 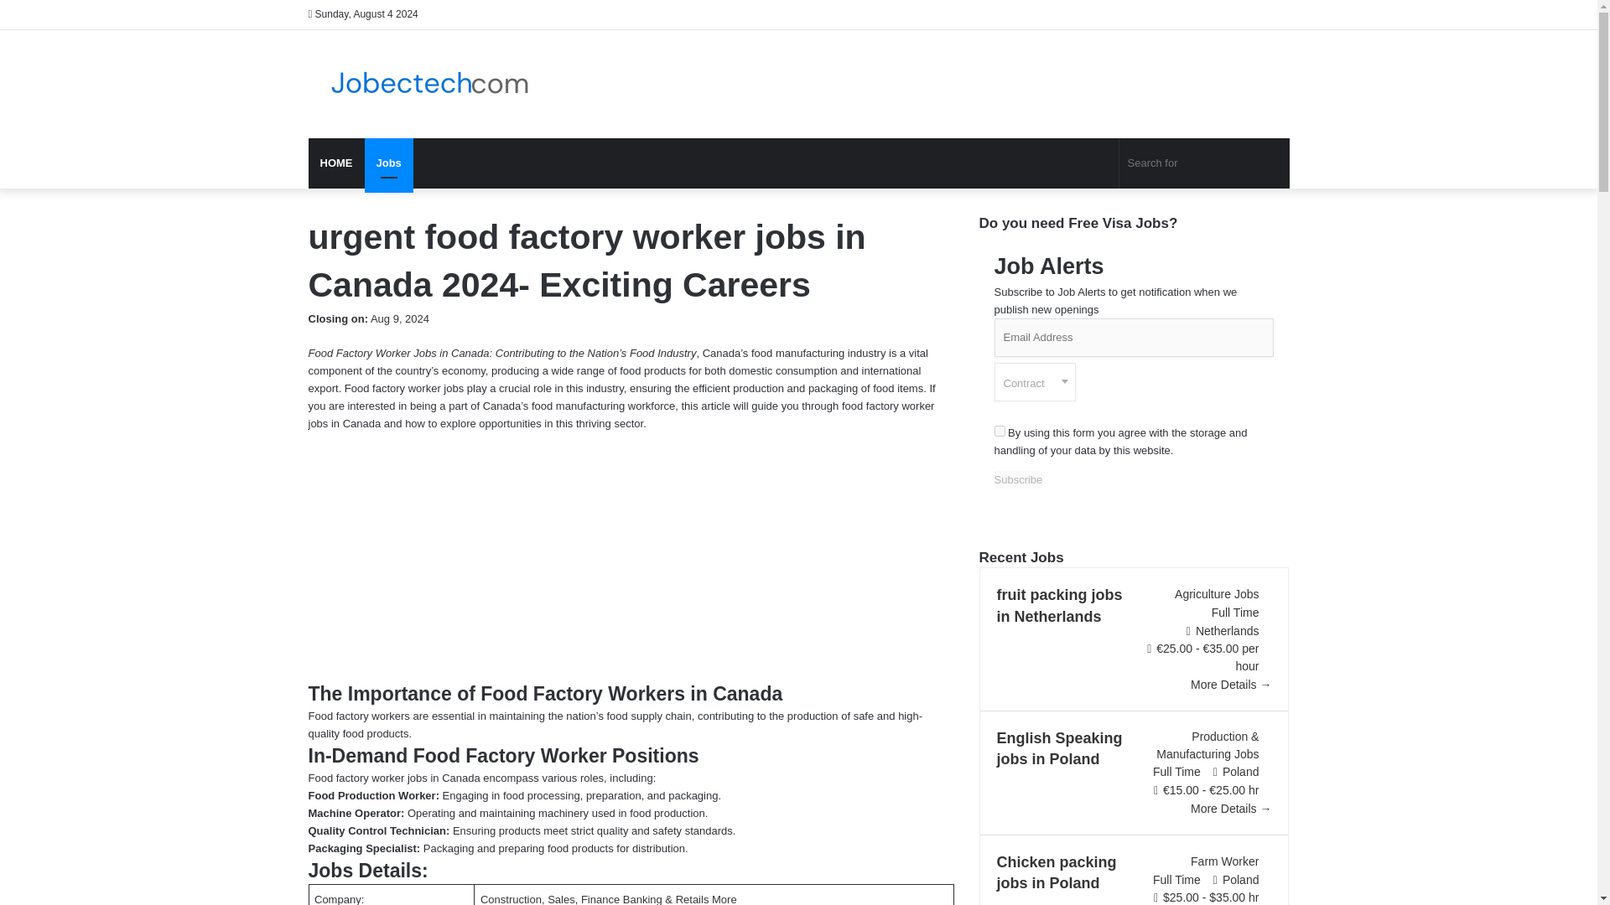 What do you see at coordinates (1226, 14) in the screenshot?
I see `Log In` at bounding box center [1226, 14].